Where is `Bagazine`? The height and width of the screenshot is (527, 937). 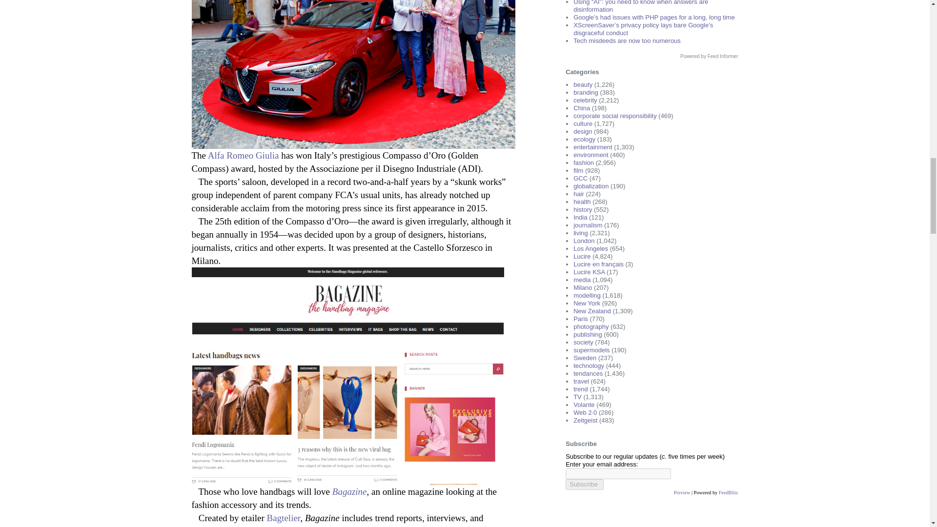
Bagazine is located at coordinates (349, 491).